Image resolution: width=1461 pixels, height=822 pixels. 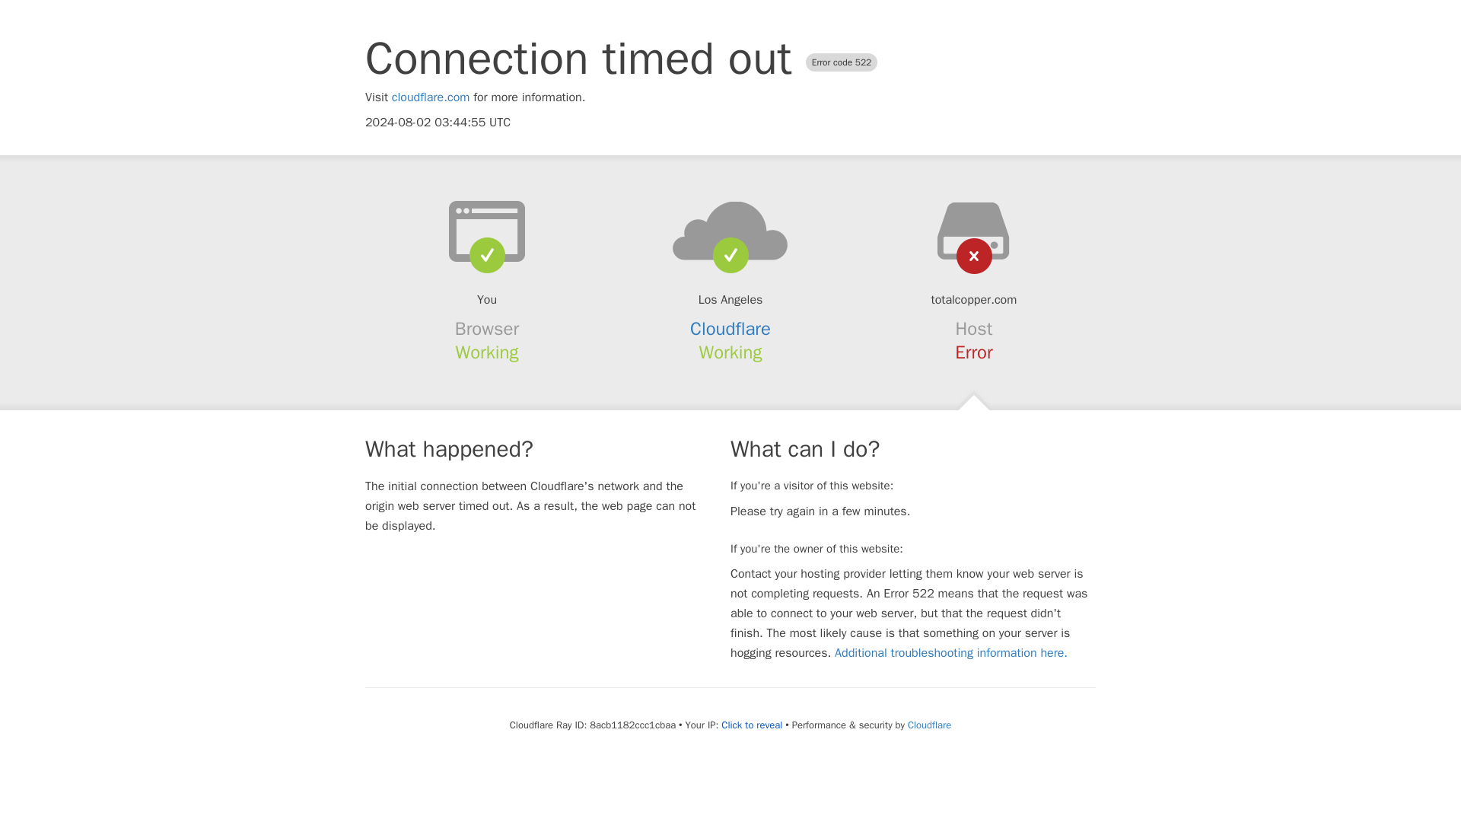 What do you see at coordinates (951, 653) in the screenshot?
I see `Additional troubleshooting information here.` at bounding box center [951, 653].